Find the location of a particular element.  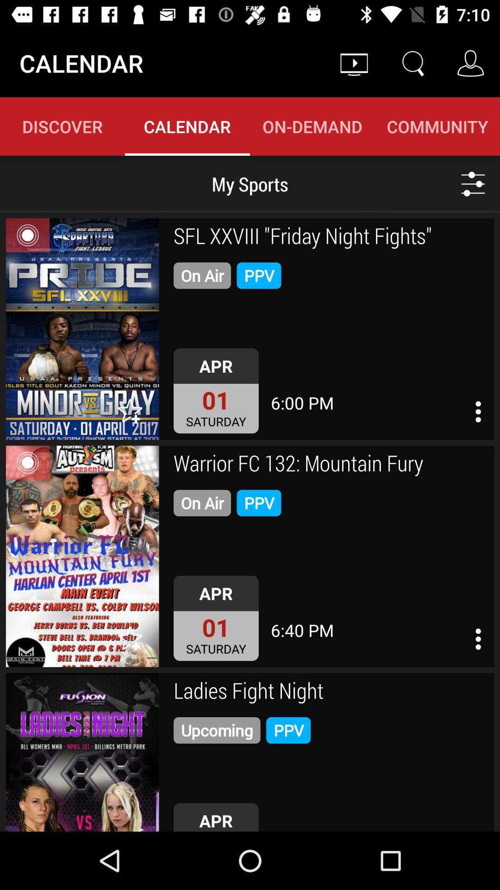

open the app next to the calendar item is located at coordinates (354, 63).